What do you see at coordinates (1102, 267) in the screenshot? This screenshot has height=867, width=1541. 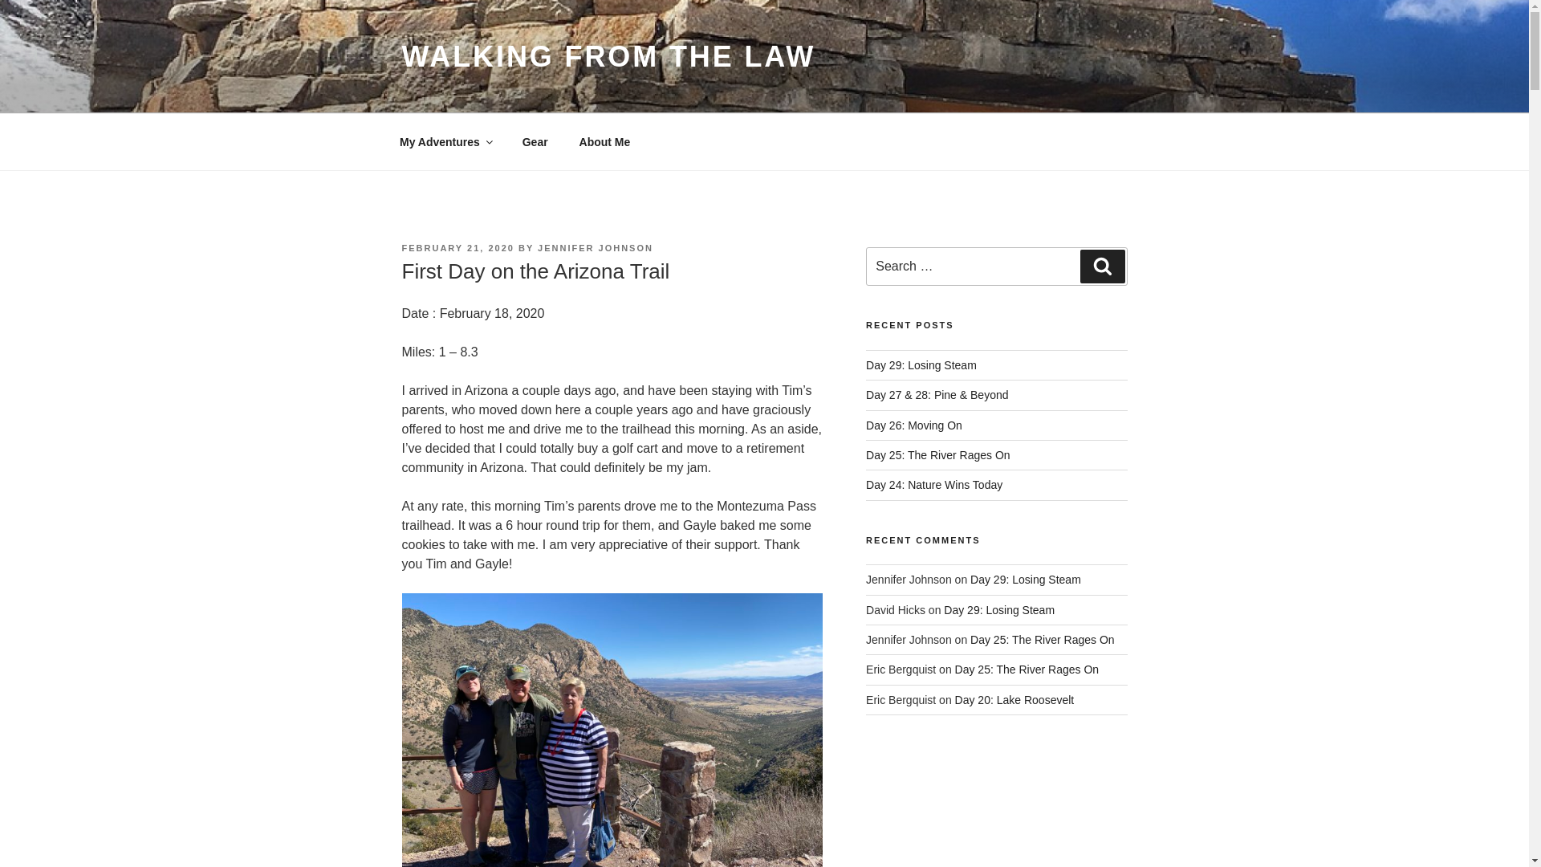 I see `Search` at bounding box center [1102, 267].